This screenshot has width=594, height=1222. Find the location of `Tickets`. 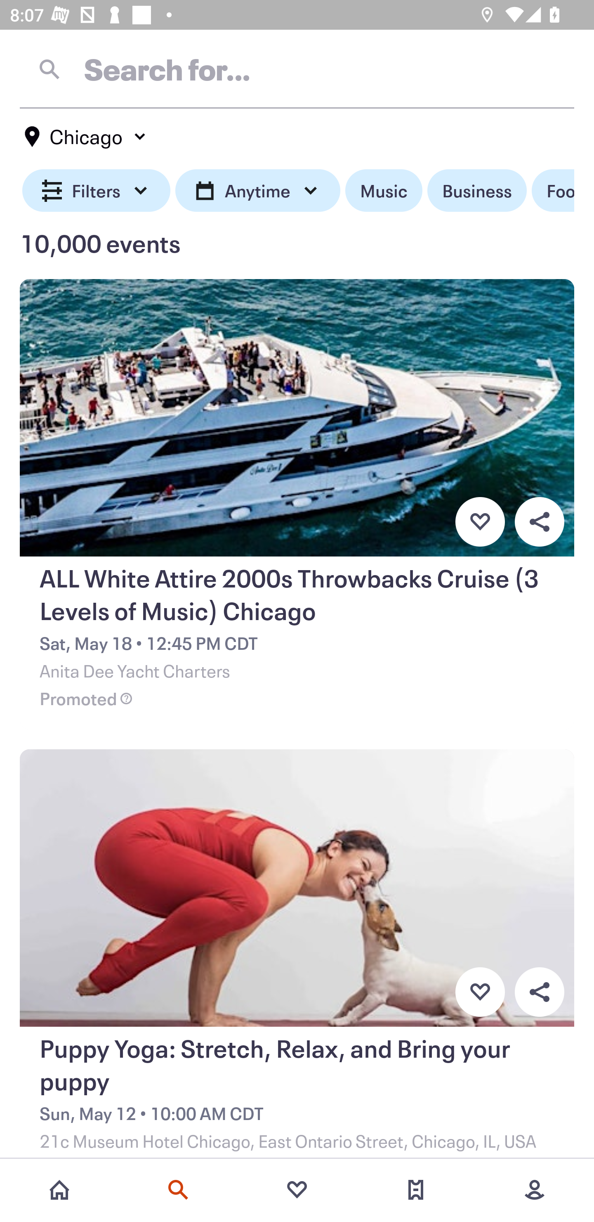

Tickets is located at coordinates (416, 1190).